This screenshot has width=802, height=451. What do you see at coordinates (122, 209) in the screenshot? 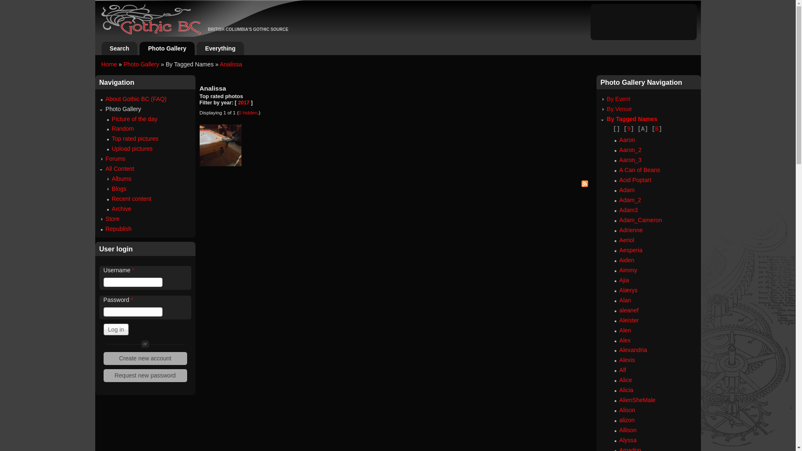
I see `Archive` at bounding box center [122, 209].